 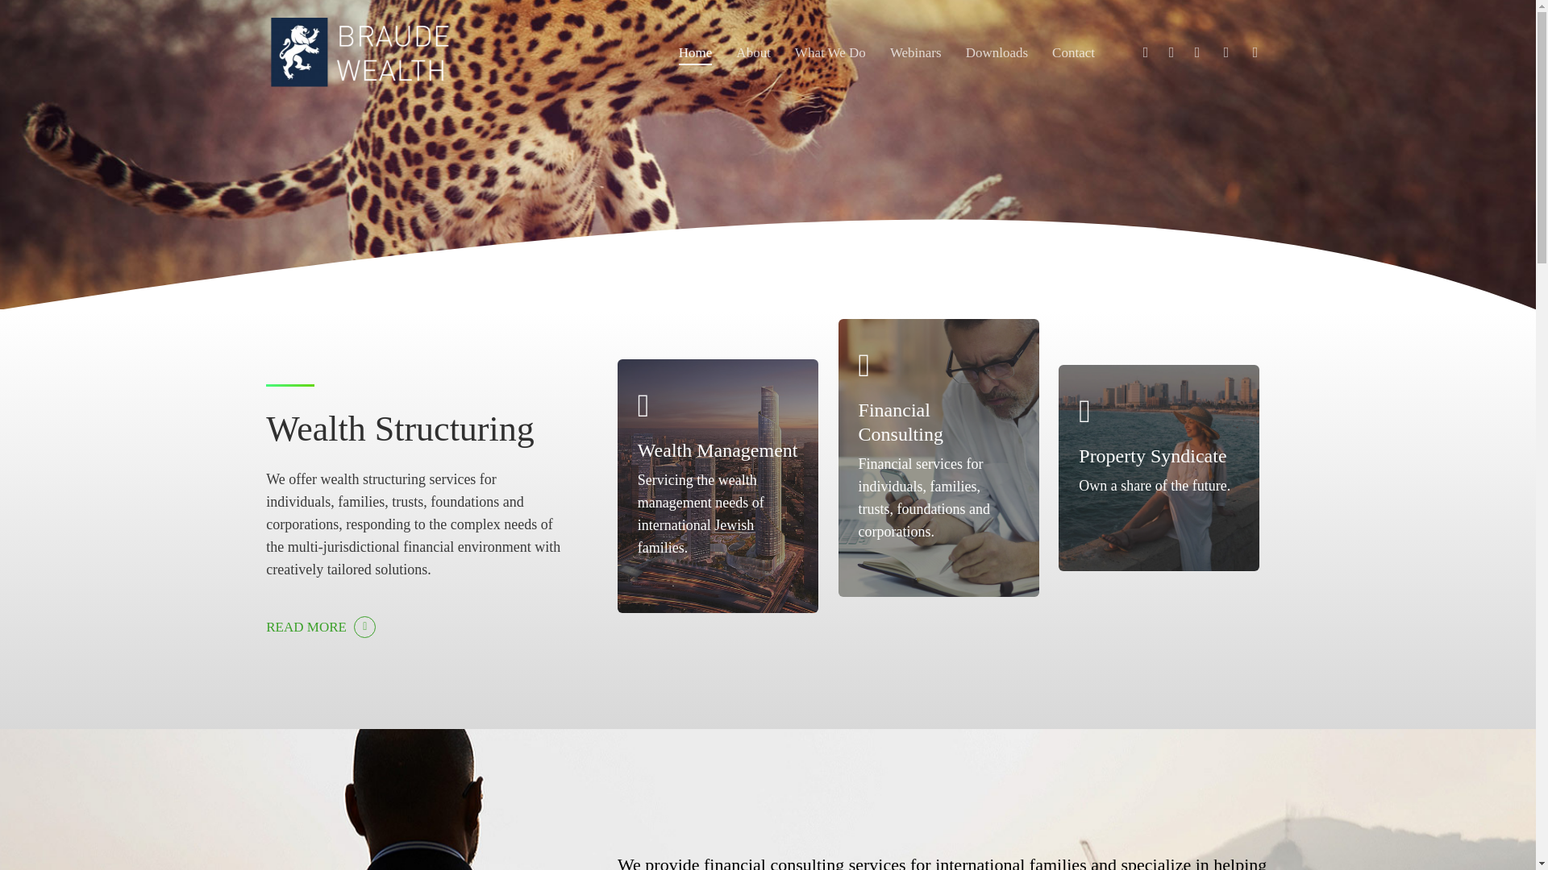 I want to click on Webinars, so click(x=916, y=53).